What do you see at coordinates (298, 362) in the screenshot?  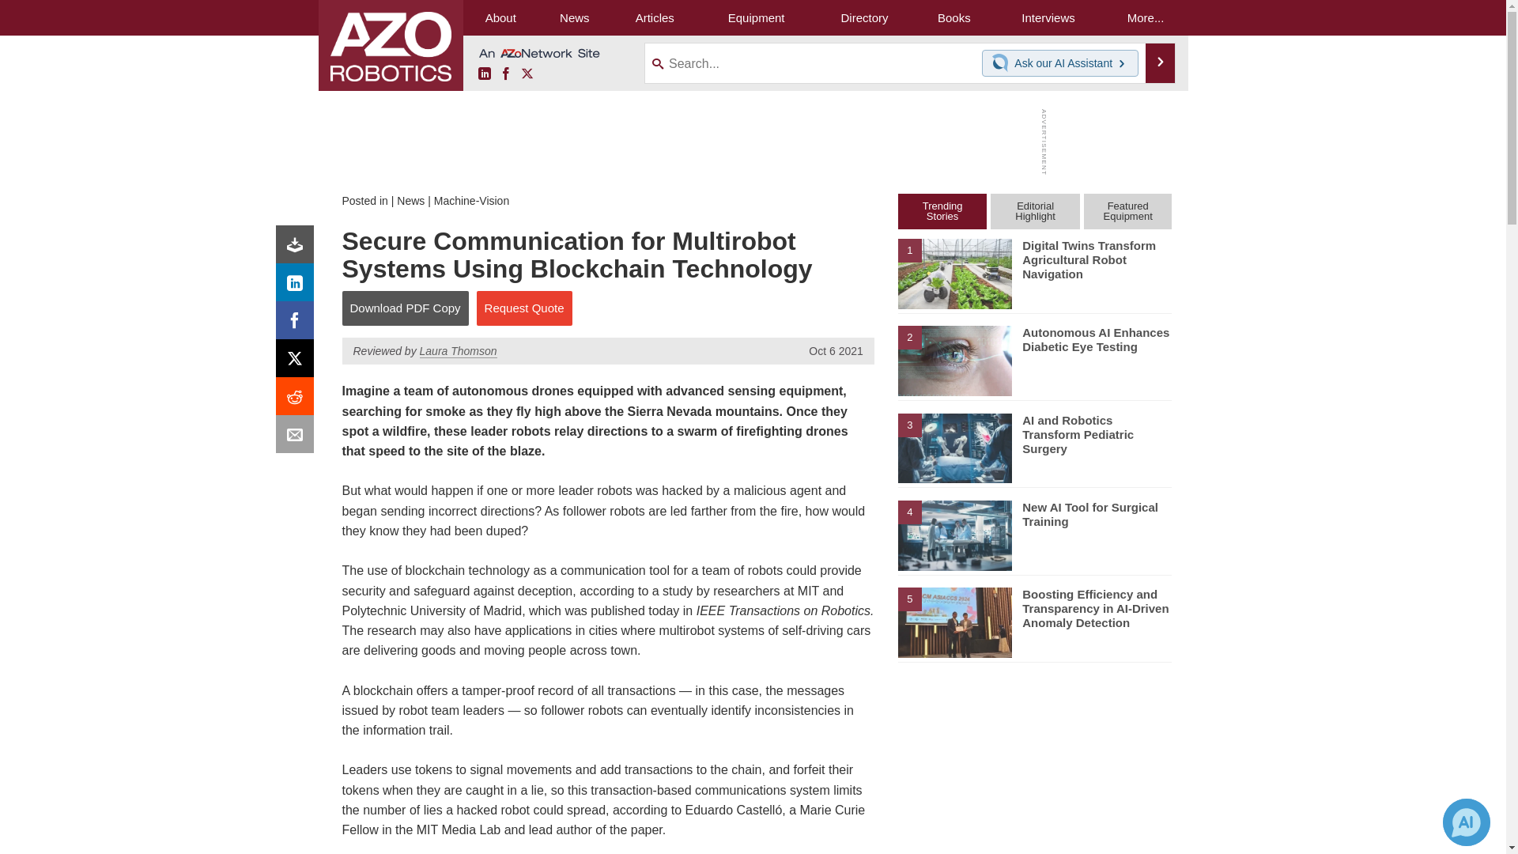 I see `X` at bounding box center [298, 362].